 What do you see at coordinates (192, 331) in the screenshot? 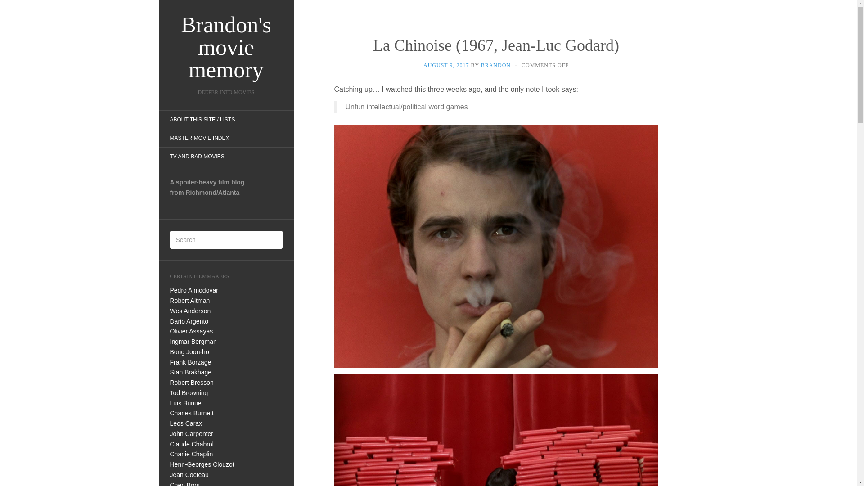
I see `Olivier Assayas` at bounding box center [192, 331].